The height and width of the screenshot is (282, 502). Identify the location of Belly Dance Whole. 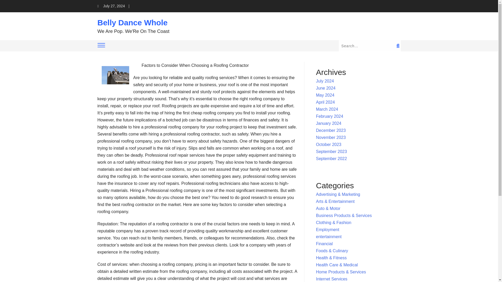
(132, 22).